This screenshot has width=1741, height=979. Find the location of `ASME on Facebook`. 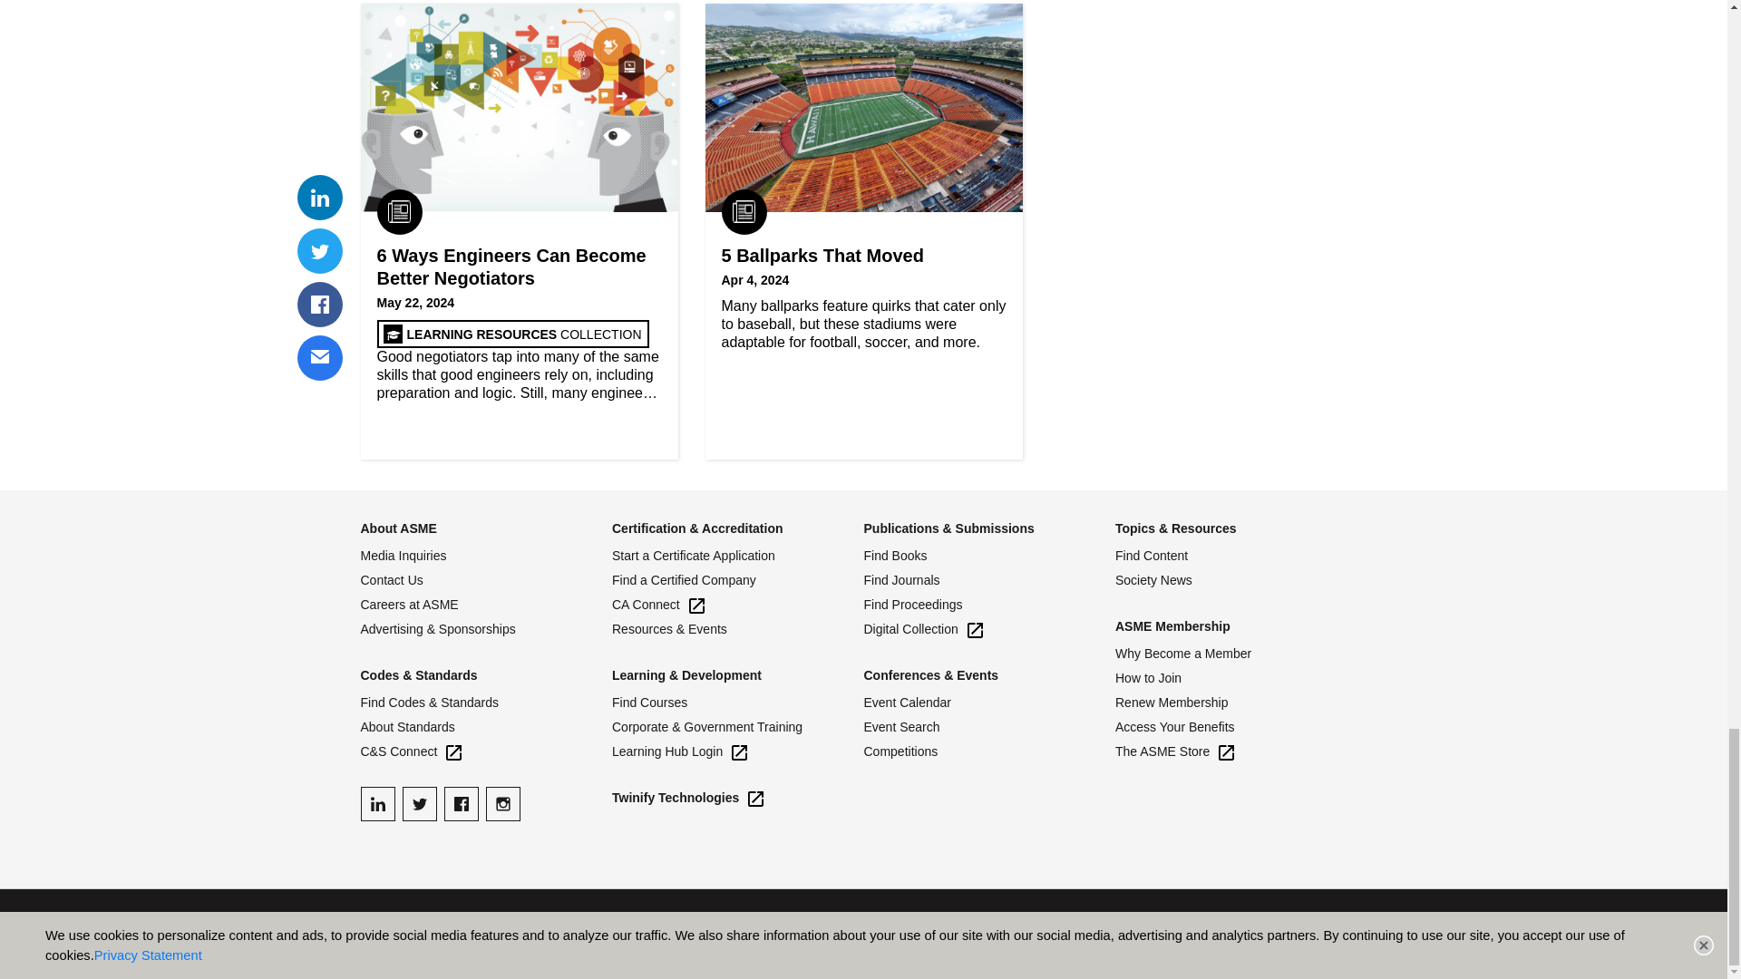

ASME on Facebook is located at coordinates (461, 804).